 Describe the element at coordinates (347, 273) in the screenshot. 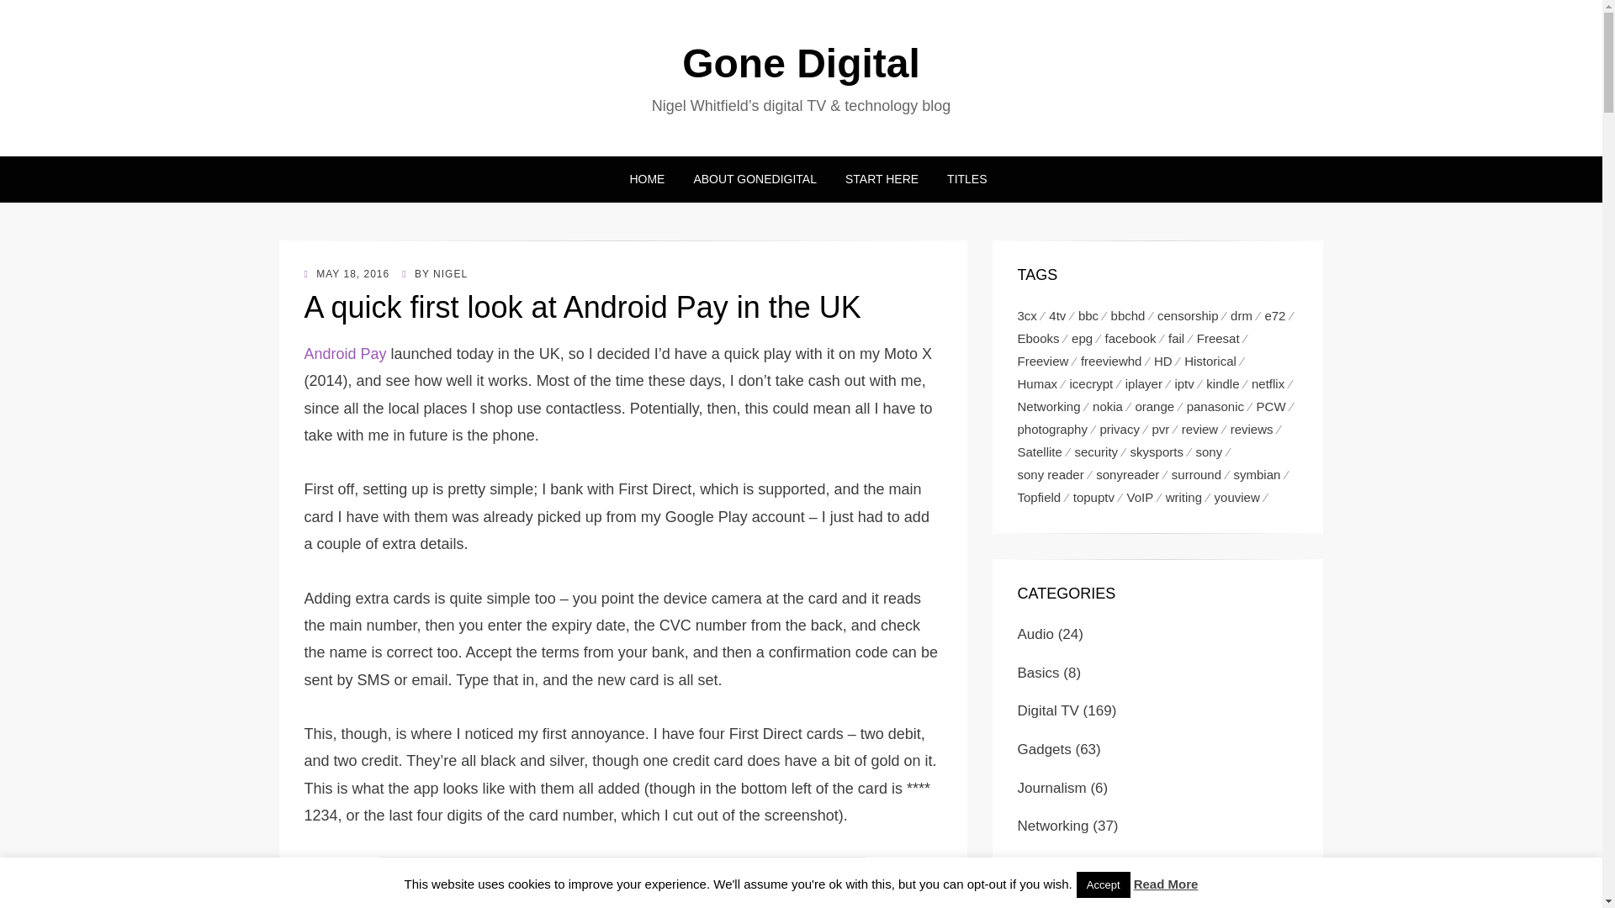

I see `MAY 18, 2016` at that location.